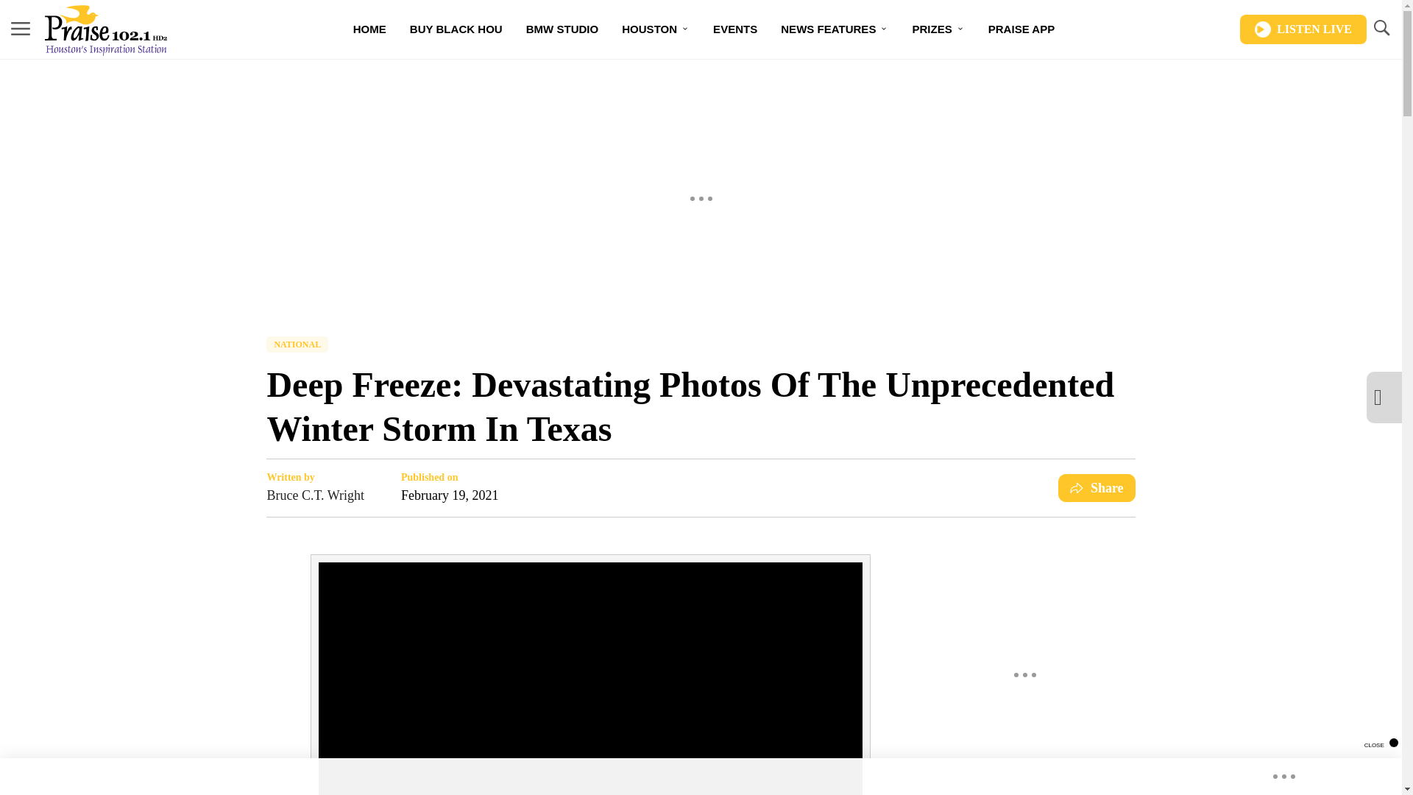  What do you see at coordinates (21, 29) in the screenshot?
I see `MENU` at bounding box center [21, 29].